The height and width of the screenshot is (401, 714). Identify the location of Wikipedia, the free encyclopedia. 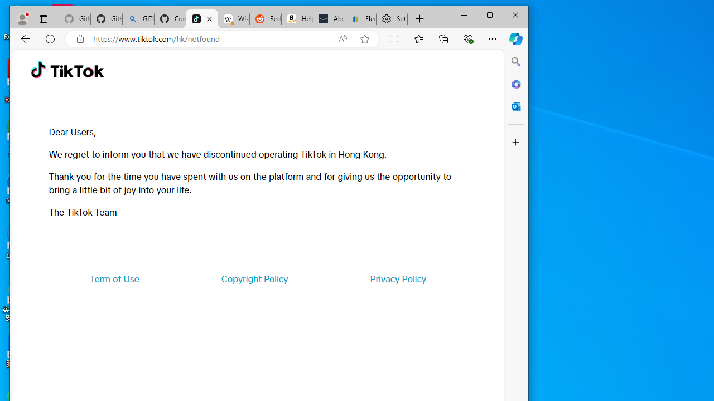
(233, 19).